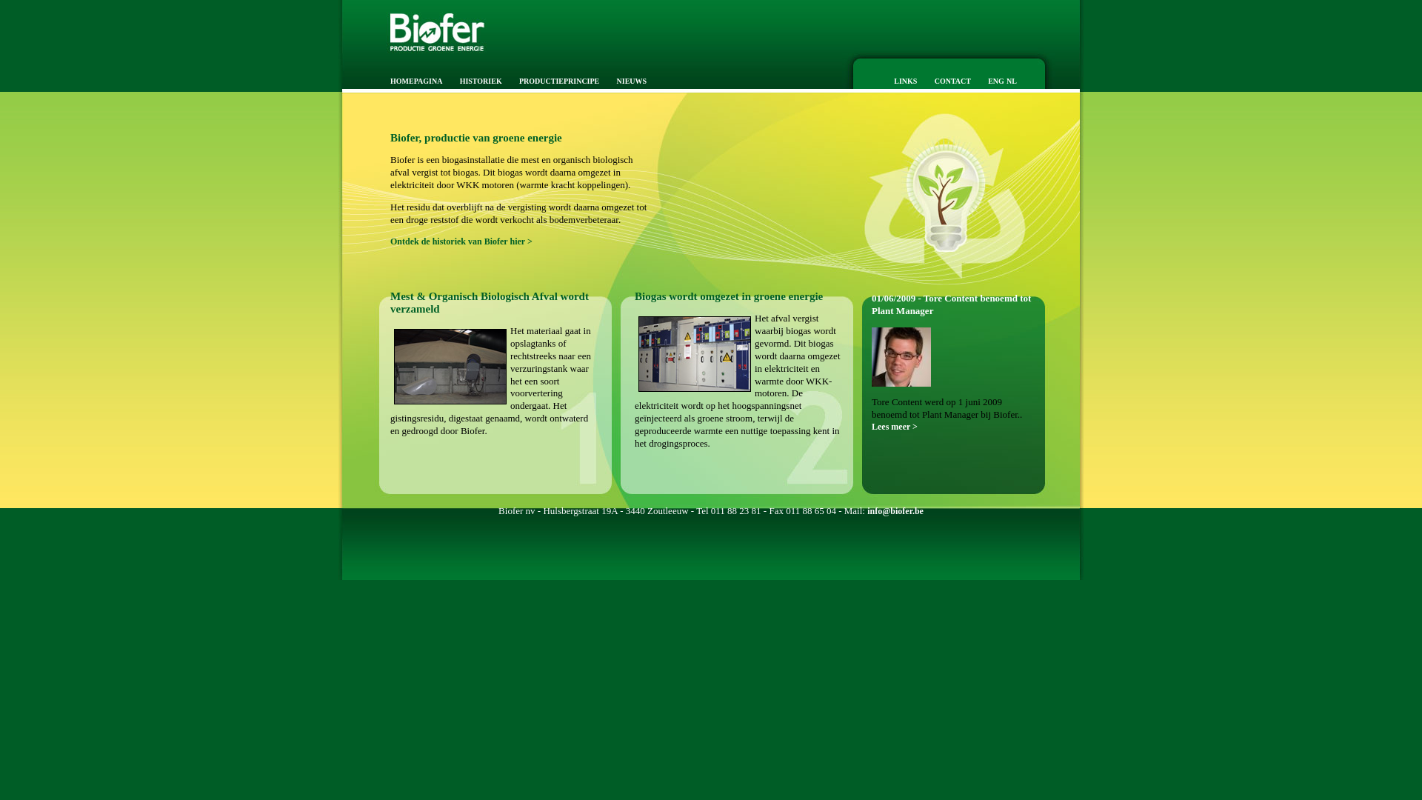 The height and width of the screenshot is (800, 1422). I want to click on productieprincipe, so click(552, 80).